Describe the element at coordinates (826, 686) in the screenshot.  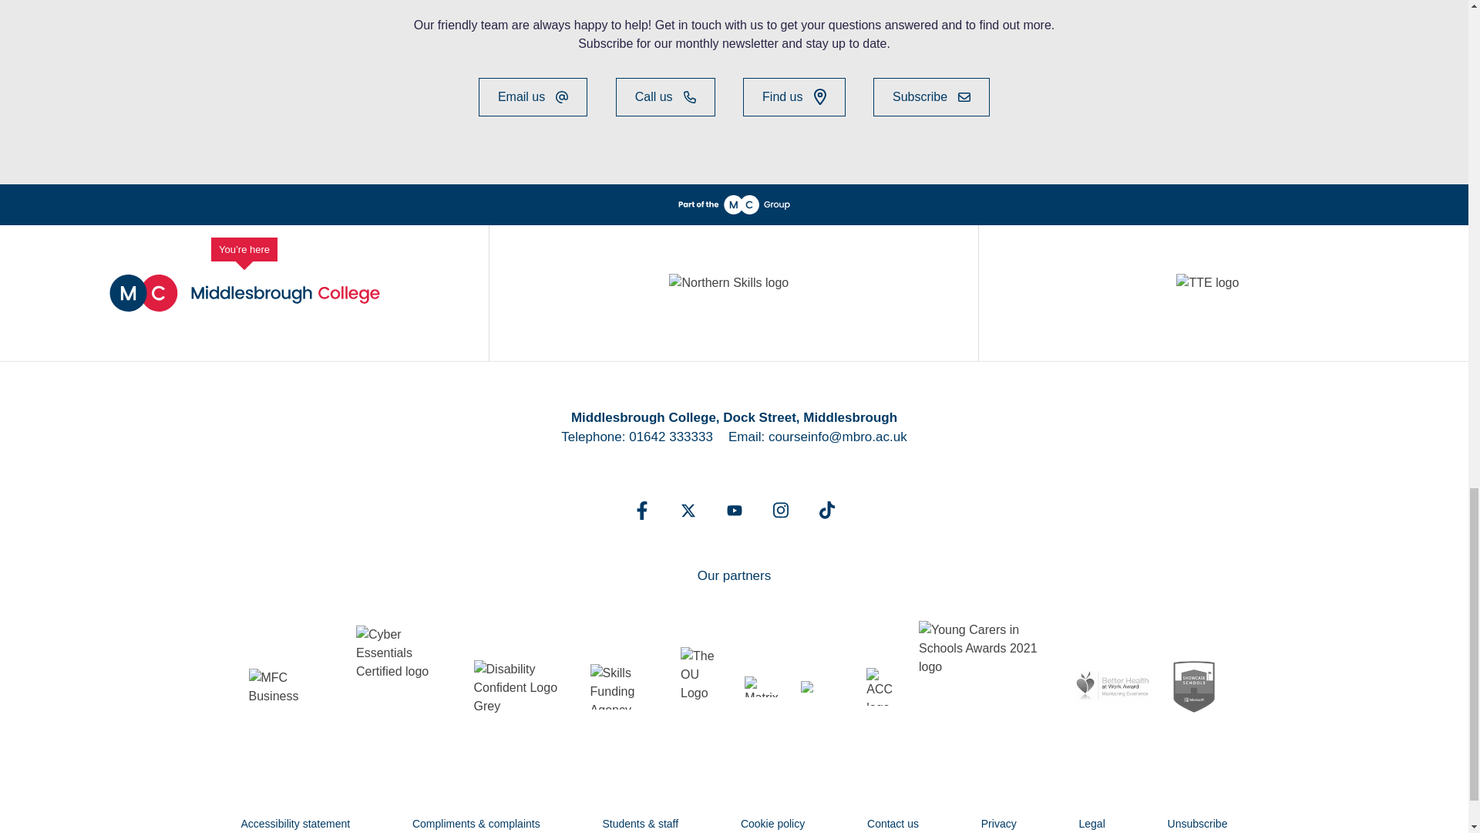
I see `Lightcast logo` at that location.